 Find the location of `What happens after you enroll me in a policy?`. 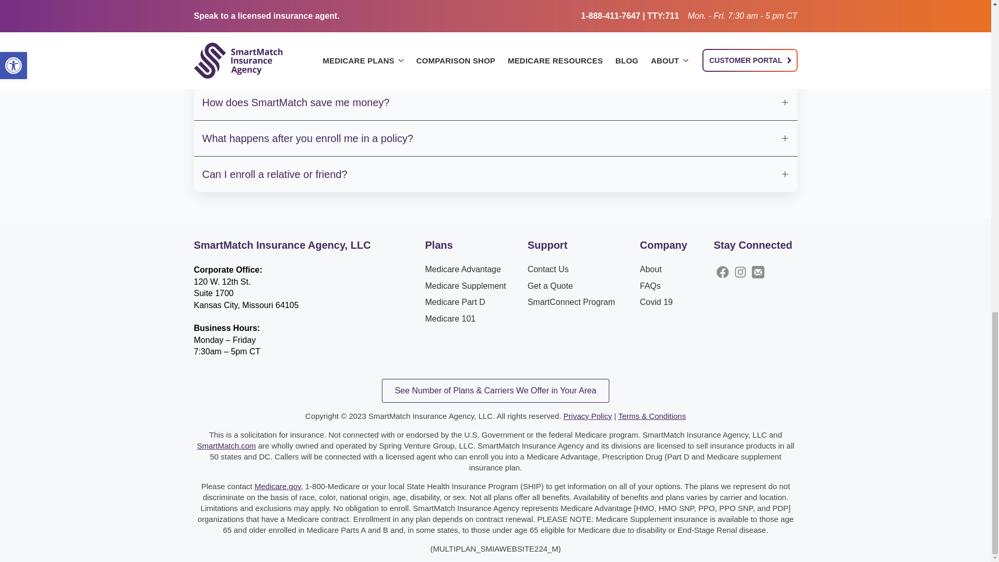

What happens after you enroll me in a policy? is located at coordinates (495, 138).